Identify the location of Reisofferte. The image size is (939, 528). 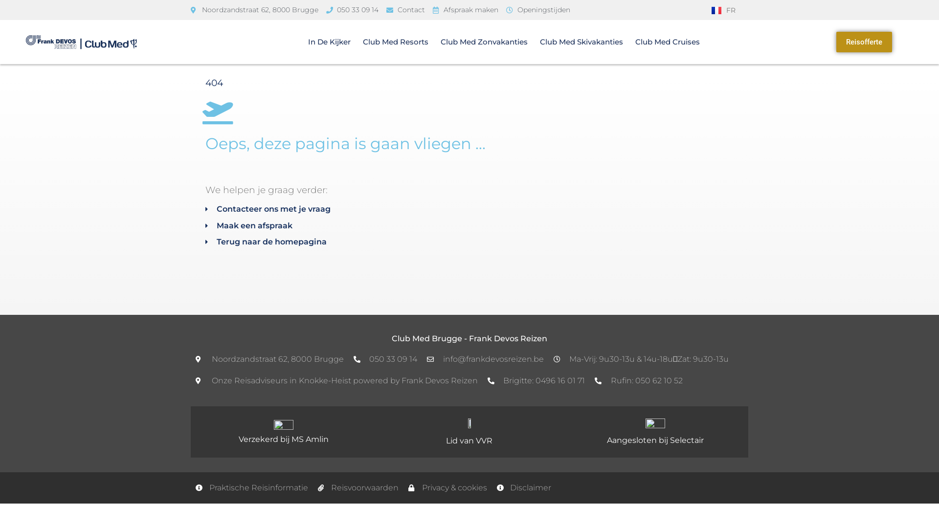
(864, 42).